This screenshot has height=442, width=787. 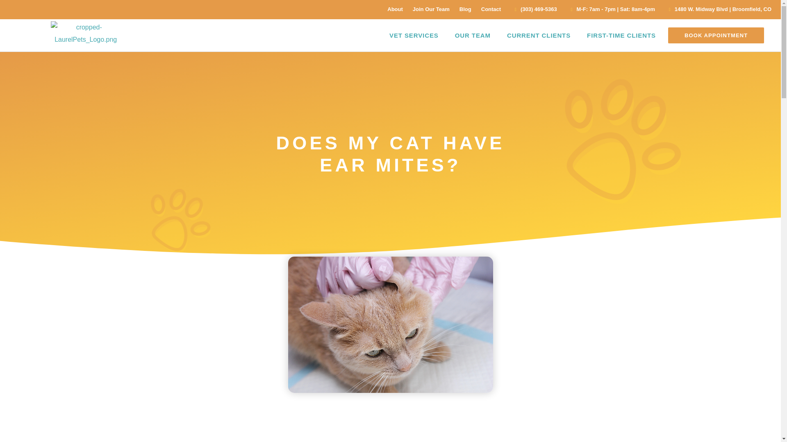 What do you see at coordinates (431, 9) in the screenshot?
I see `Join Our Team` at bounding box center [431, 9].